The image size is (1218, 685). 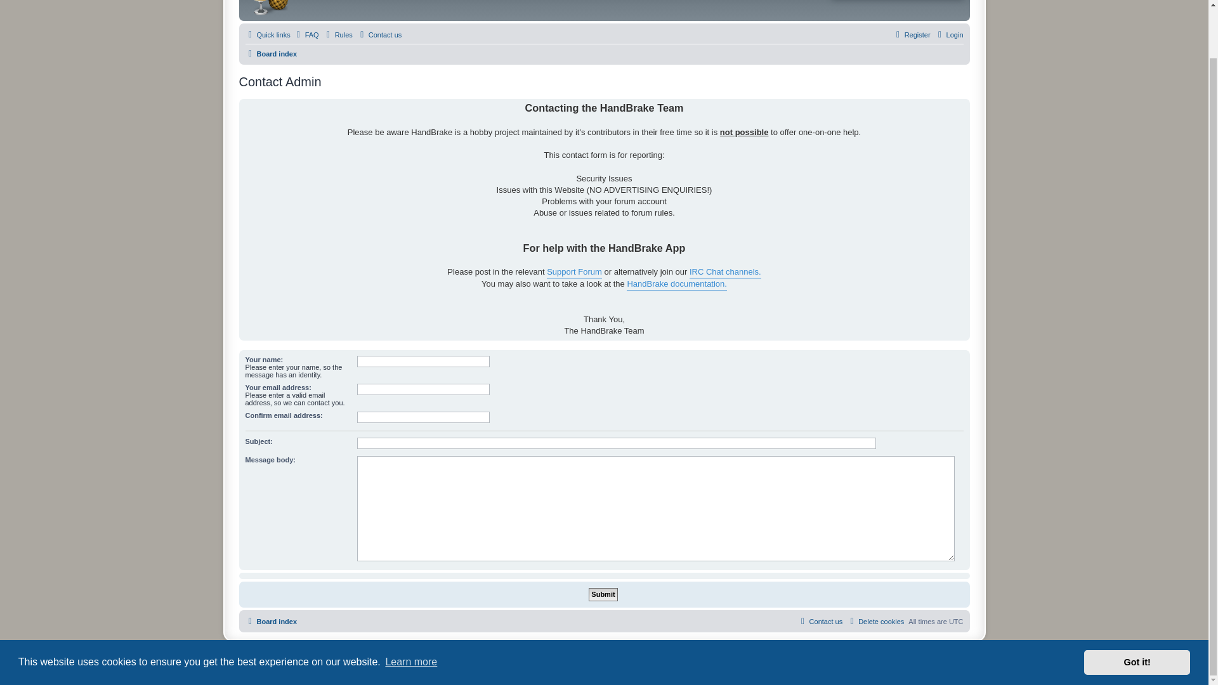 I want to click on phpBB, so click(x=571, y=653).